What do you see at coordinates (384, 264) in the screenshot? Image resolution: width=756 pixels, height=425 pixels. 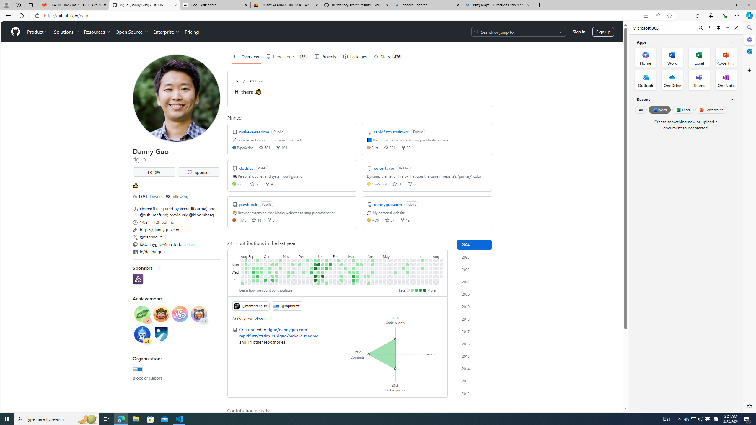 I see `No contributions on May 6th.` at bounding box center [384, 264].